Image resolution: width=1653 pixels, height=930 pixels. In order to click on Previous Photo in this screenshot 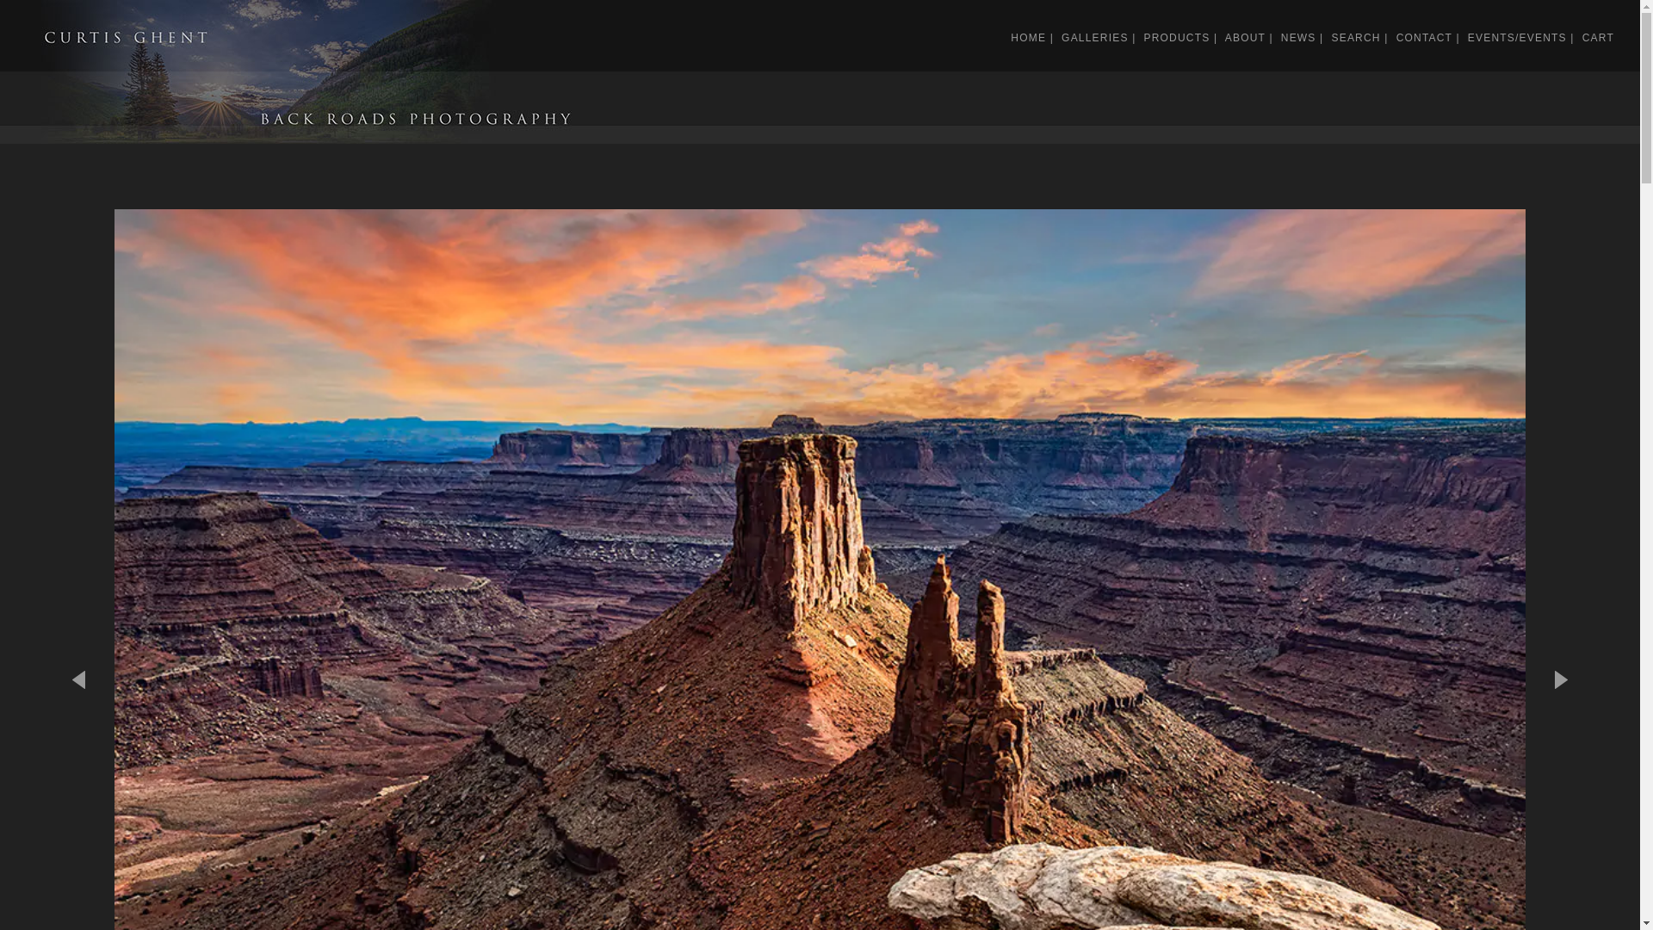, I will do `click(89, 734)`.